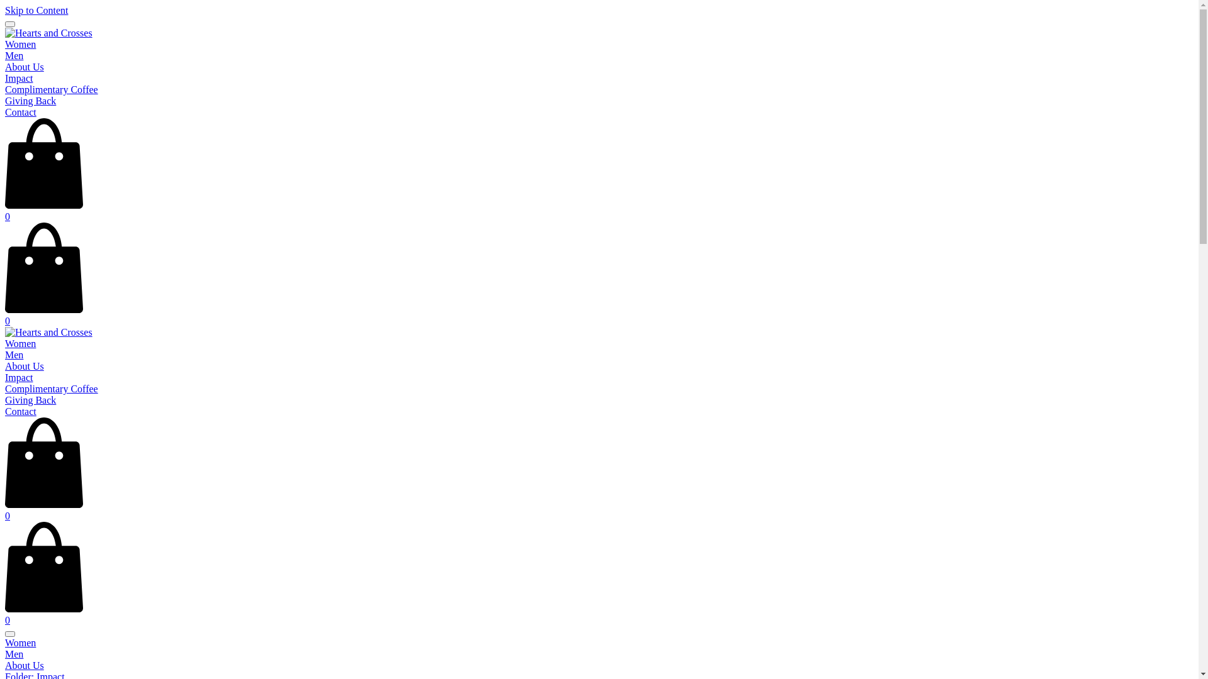 The width and height of the screenshot is (1208, 679). Describe the element at coordinates (14, 355) in the screenshot. I see `Men` at that location.